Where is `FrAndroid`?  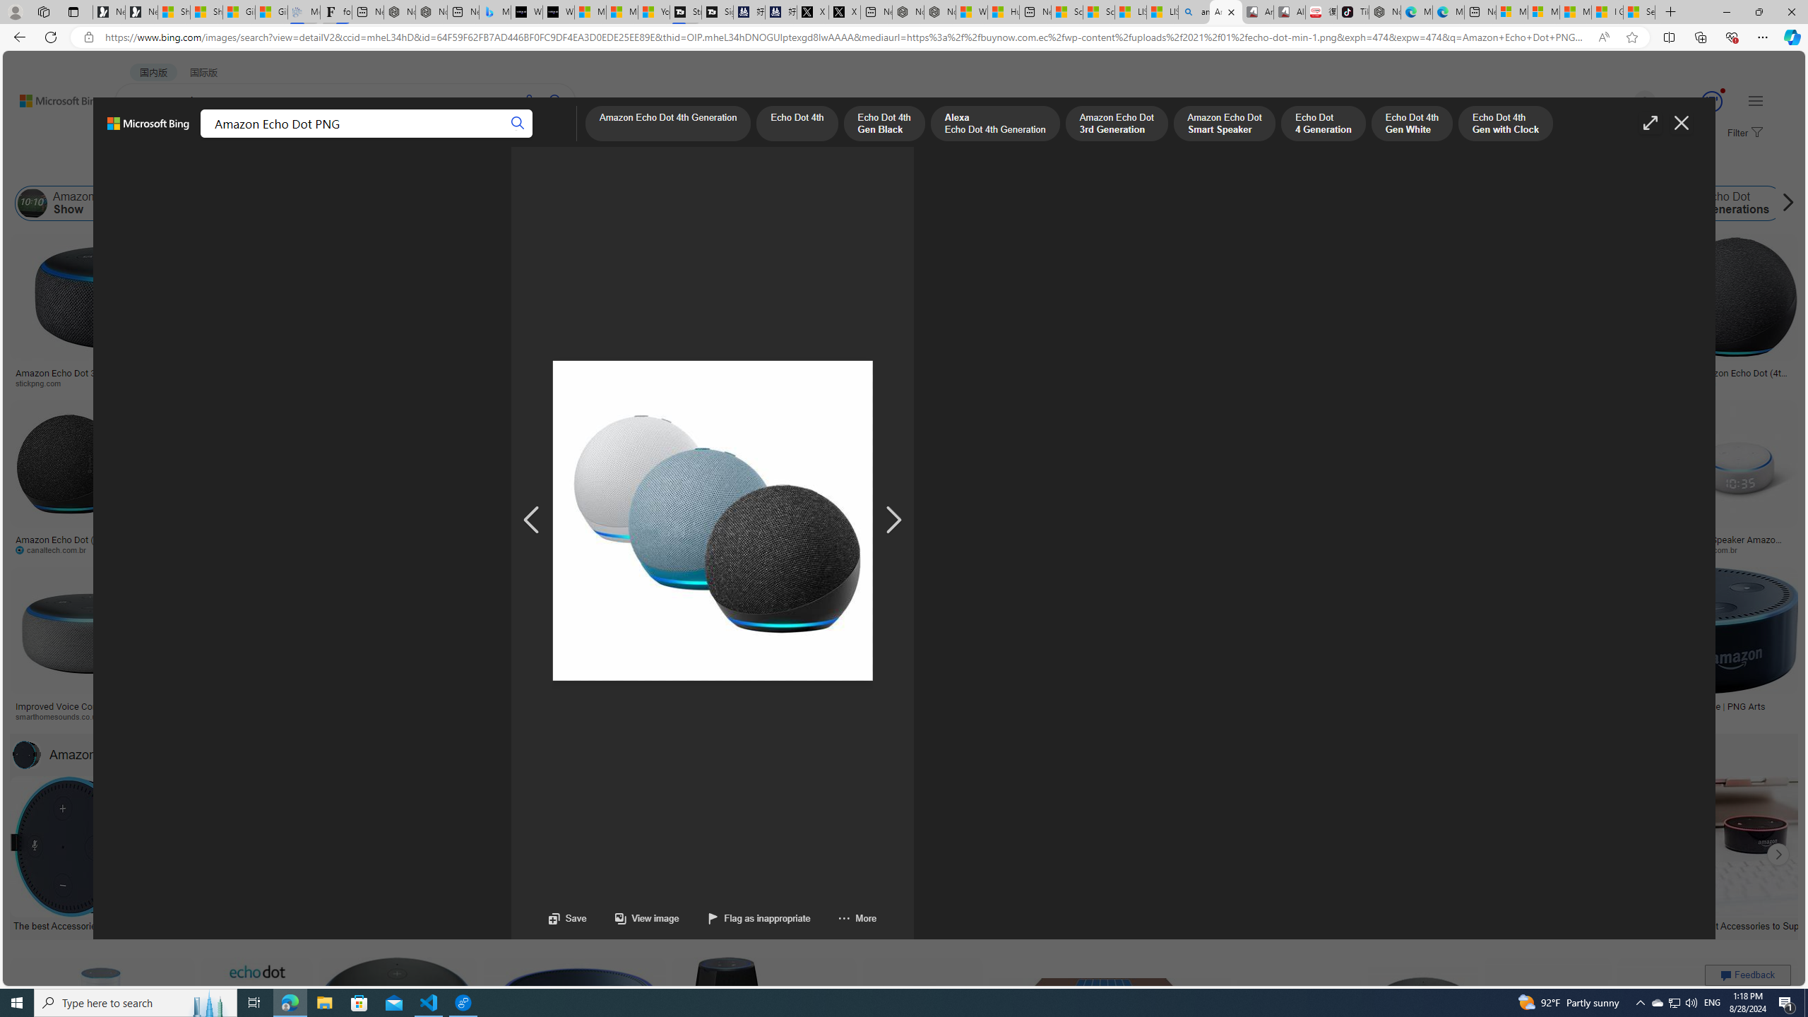
FrAndroid is located at coordinates (535, 383).